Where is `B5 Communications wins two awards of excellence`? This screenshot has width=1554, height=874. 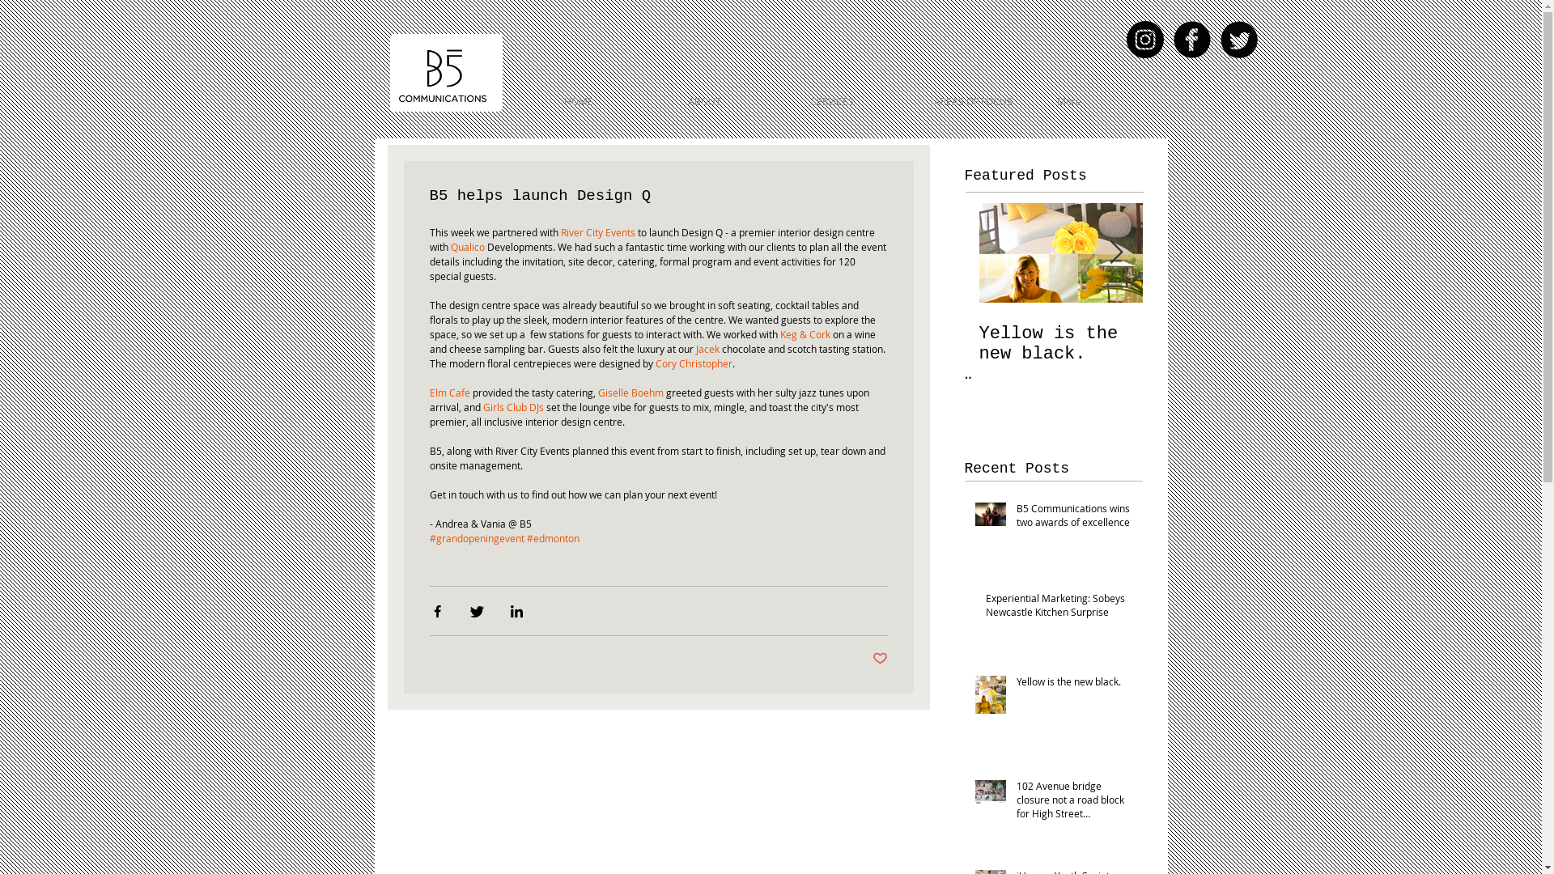 B5 Communications wins two awards of excellence is located at coordinates (1075, 519).